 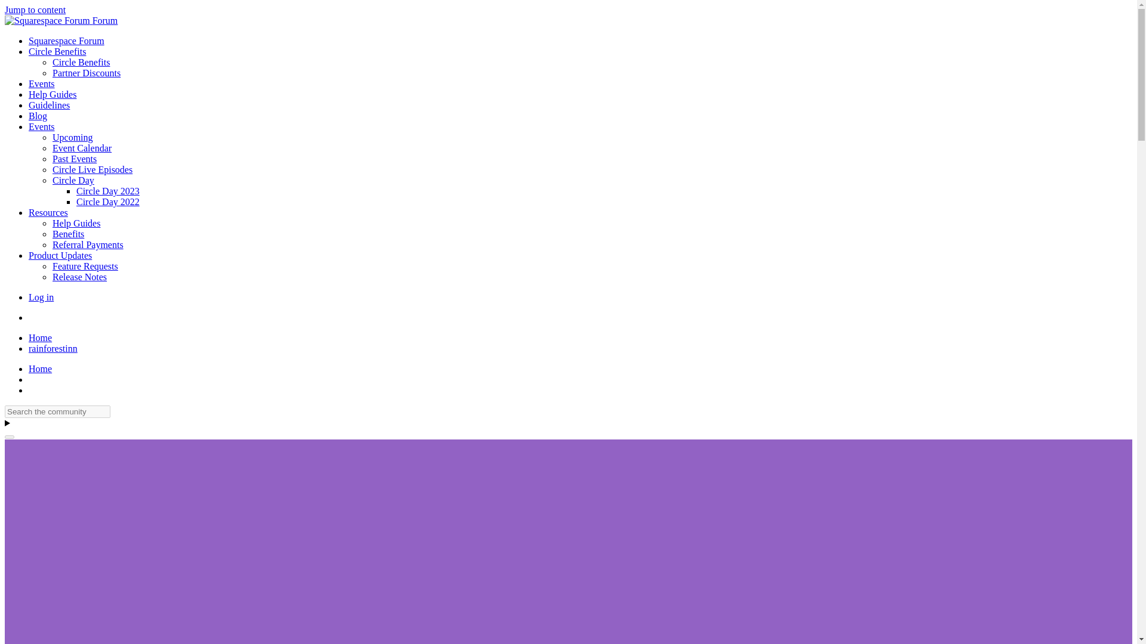 What do you see at coordinates (40, 338) in the screenshot?
I see `Home` at bounding box center [40, 338].